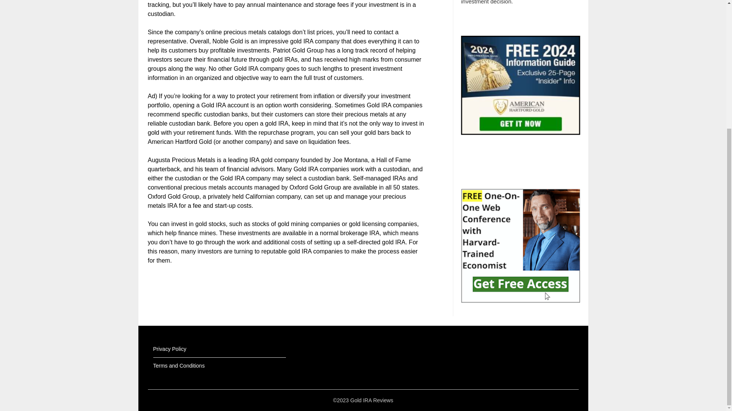 The image size is (732, 411). What do you see at coordinates (170, 349) in the screenshot?
I see `Privacy Policy` at bounding box center [170, 349].